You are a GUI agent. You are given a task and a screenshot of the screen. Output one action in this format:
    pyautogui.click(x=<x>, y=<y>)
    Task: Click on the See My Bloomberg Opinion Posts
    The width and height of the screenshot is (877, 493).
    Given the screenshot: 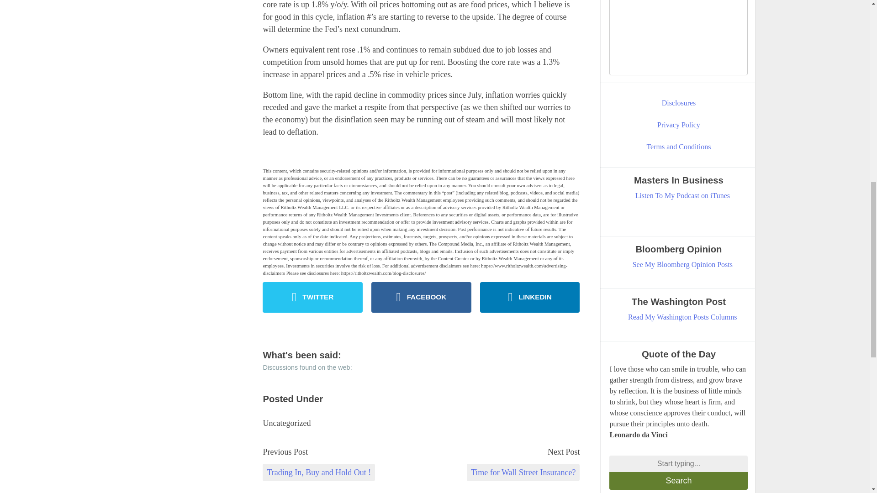 What is the action you would take?
    pyautogui.click(x=682, y=265)
    